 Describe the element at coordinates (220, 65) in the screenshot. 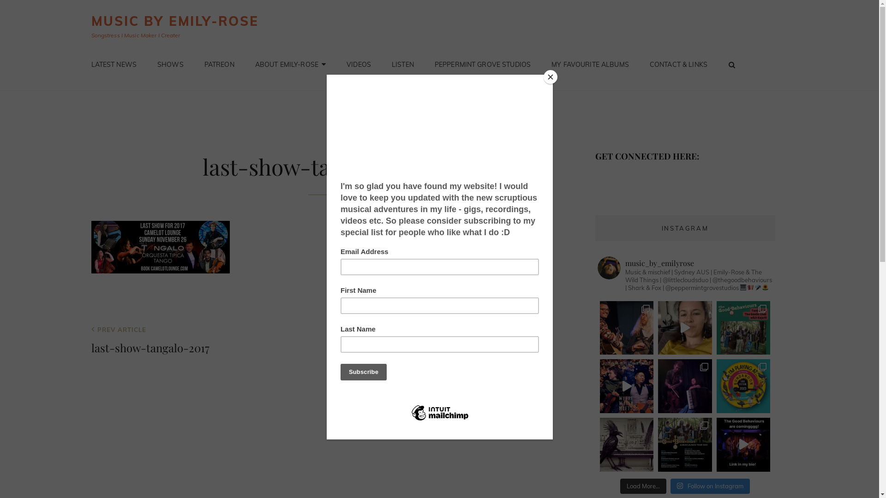

I see `PATREON` at that location.